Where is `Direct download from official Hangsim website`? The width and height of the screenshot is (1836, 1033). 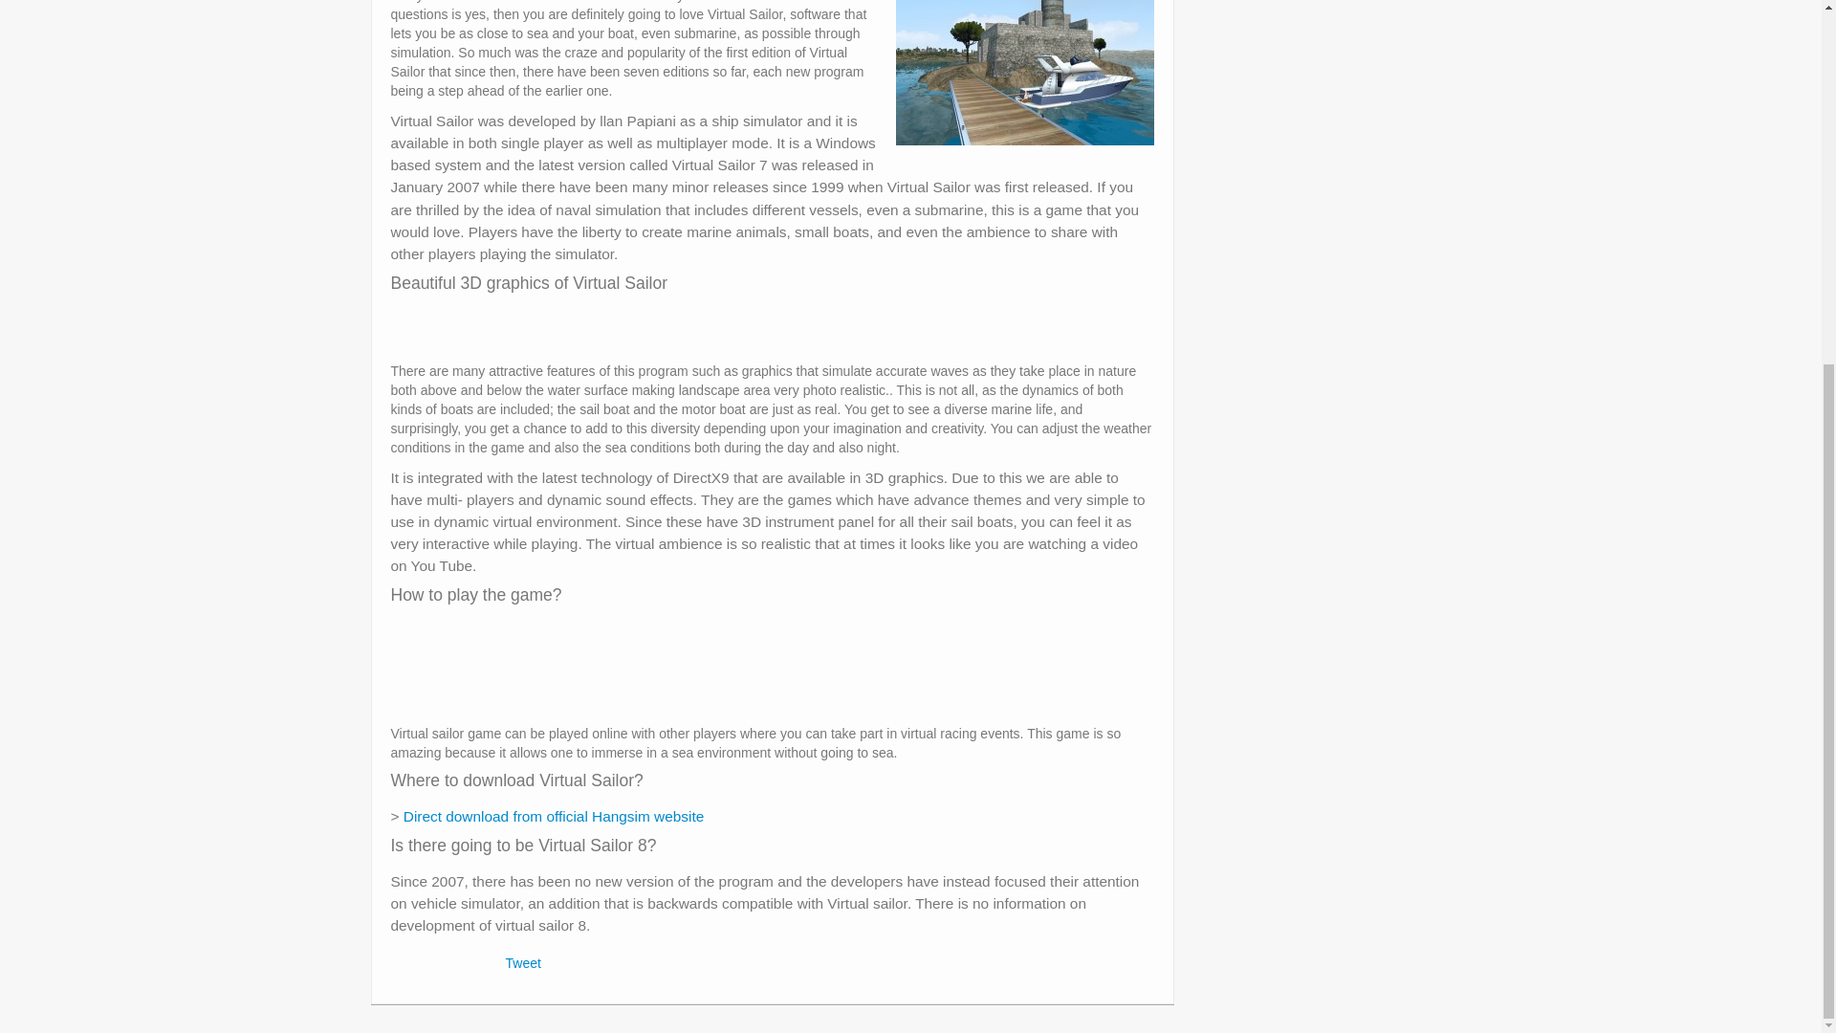 Direct download from official Hangsim website is located at coordinates (555, 815).